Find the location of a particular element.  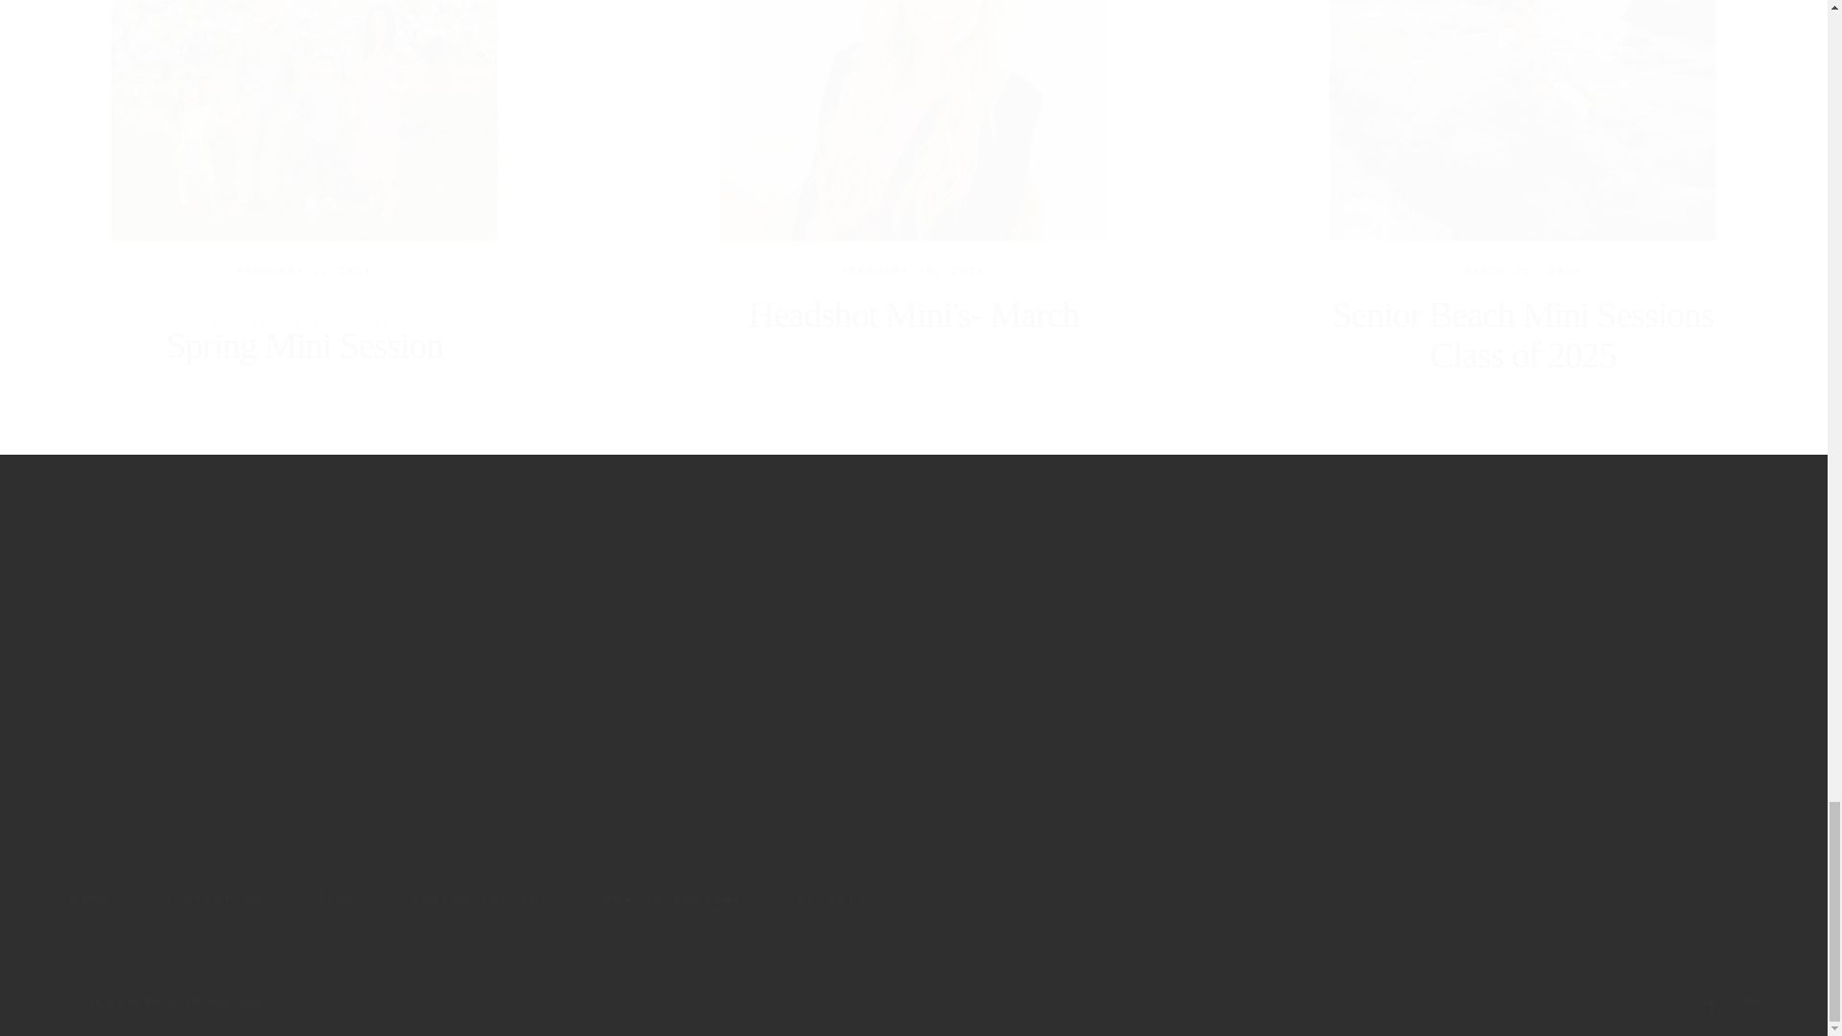

HOME is located at coordinates (90, 900).